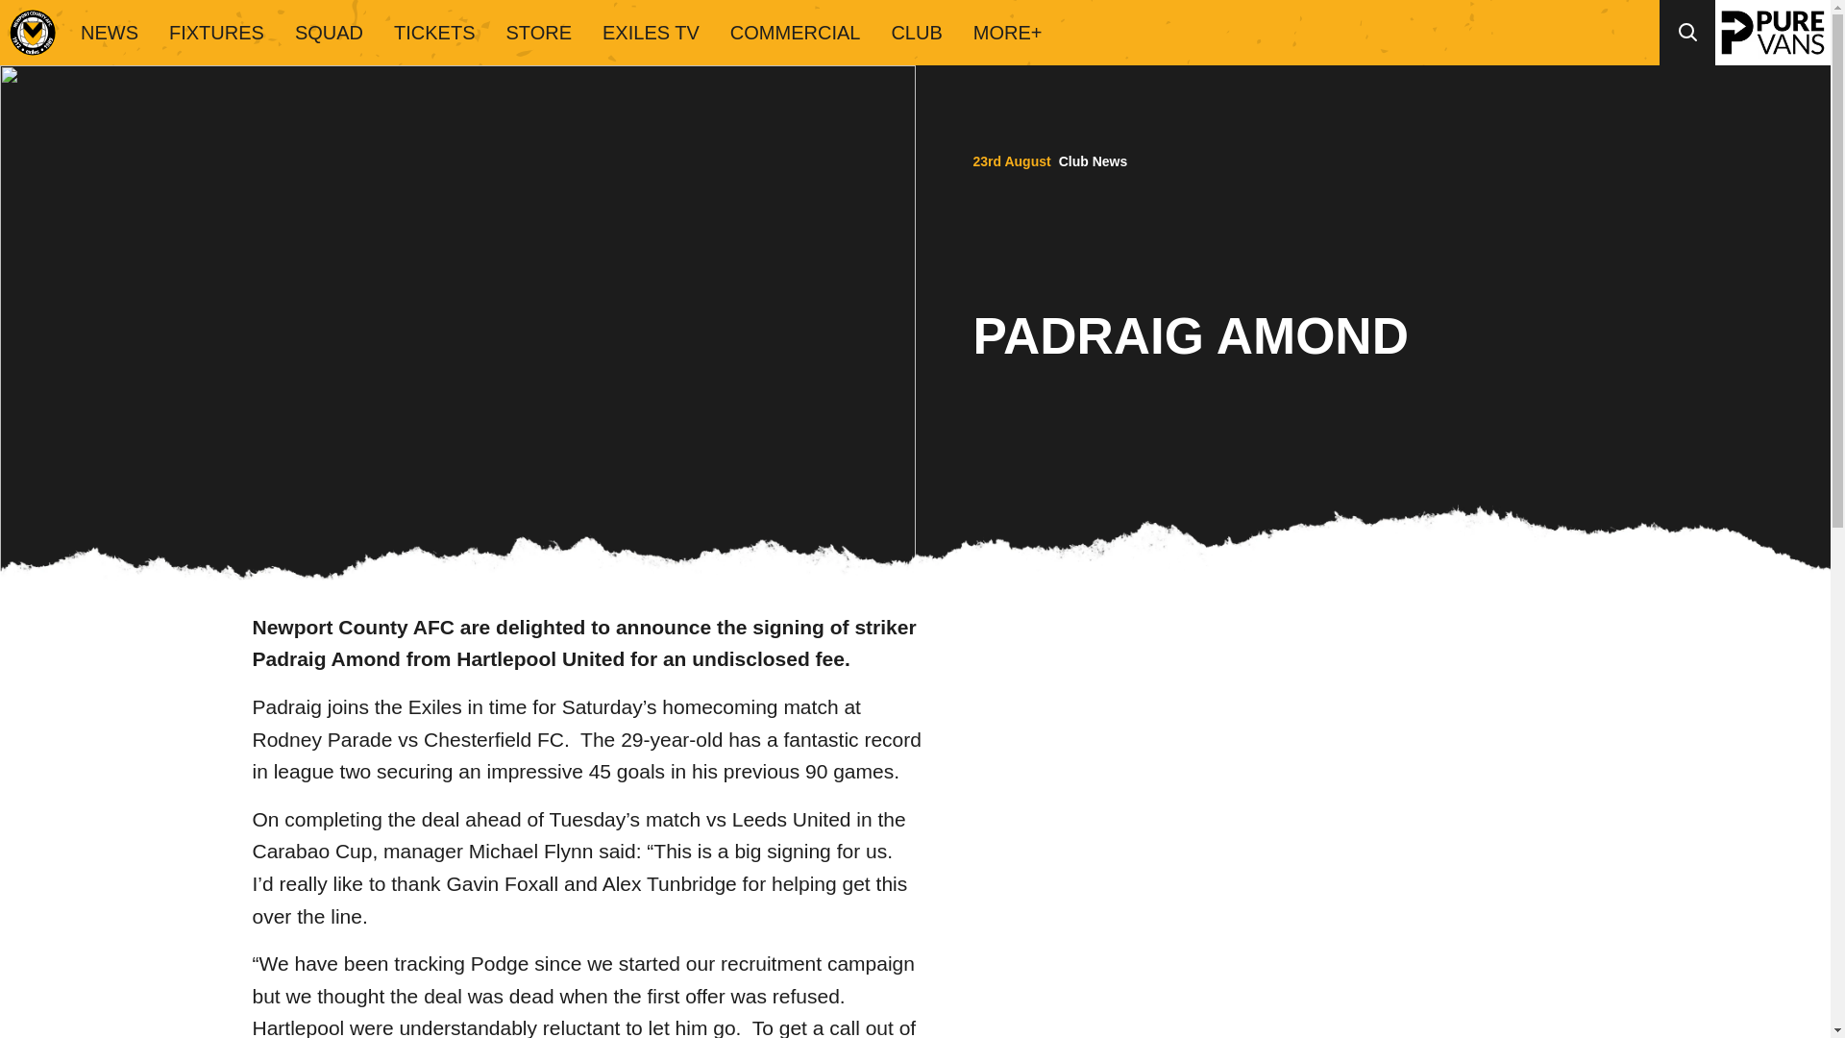  Describe the element at coordinates (33, 33) in the screenshot. I see `Back to home` at that location.